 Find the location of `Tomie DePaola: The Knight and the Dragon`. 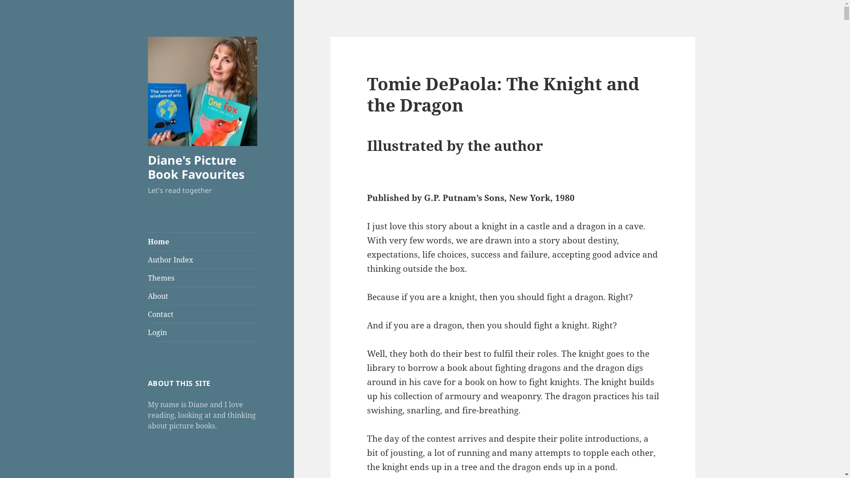

Tomie DePaola: The Knight and the Dragon is located at coordinates (503, 94).